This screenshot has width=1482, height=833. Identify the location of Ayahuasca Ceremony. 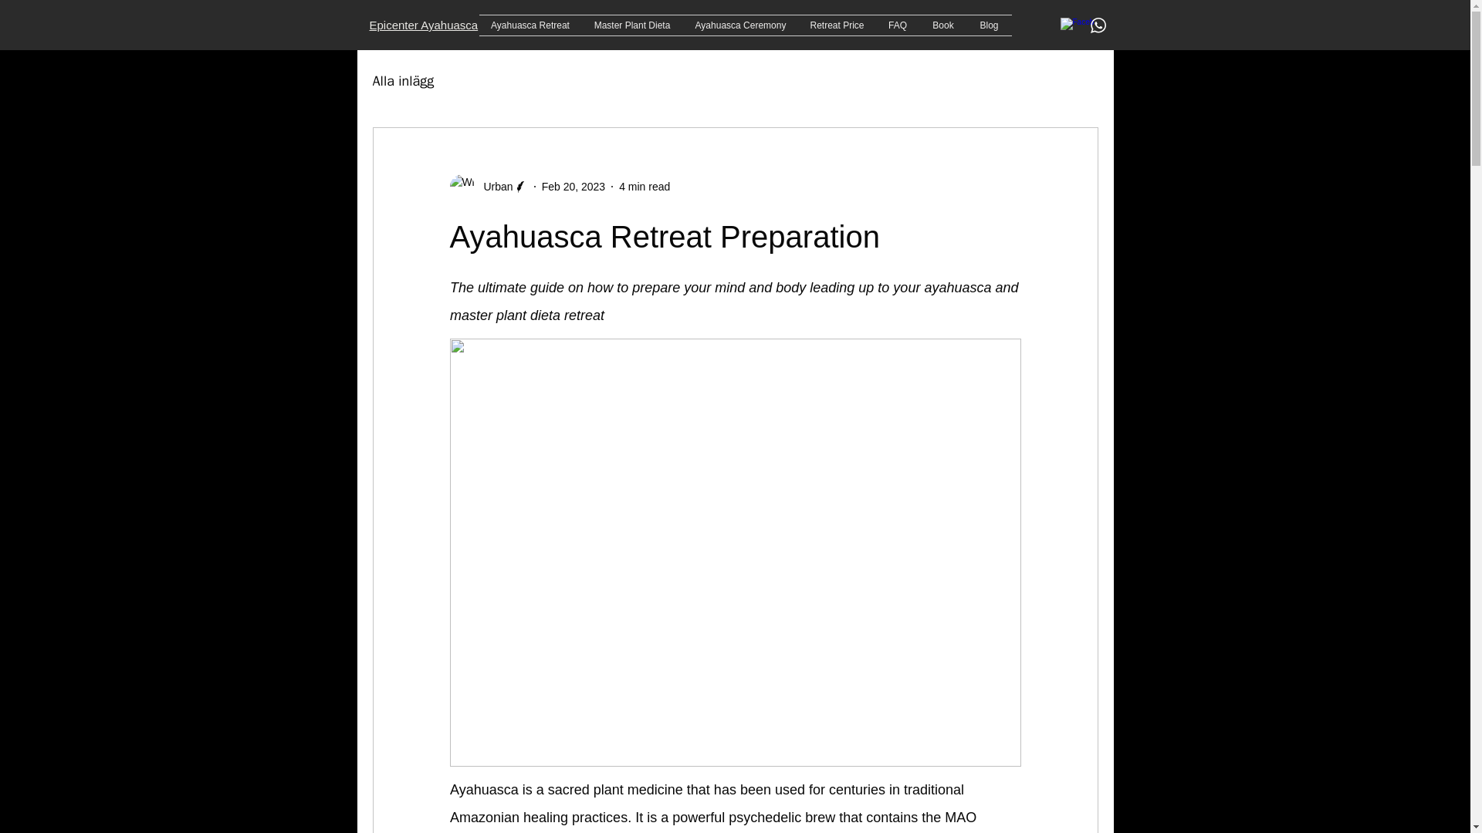
(739, 25).